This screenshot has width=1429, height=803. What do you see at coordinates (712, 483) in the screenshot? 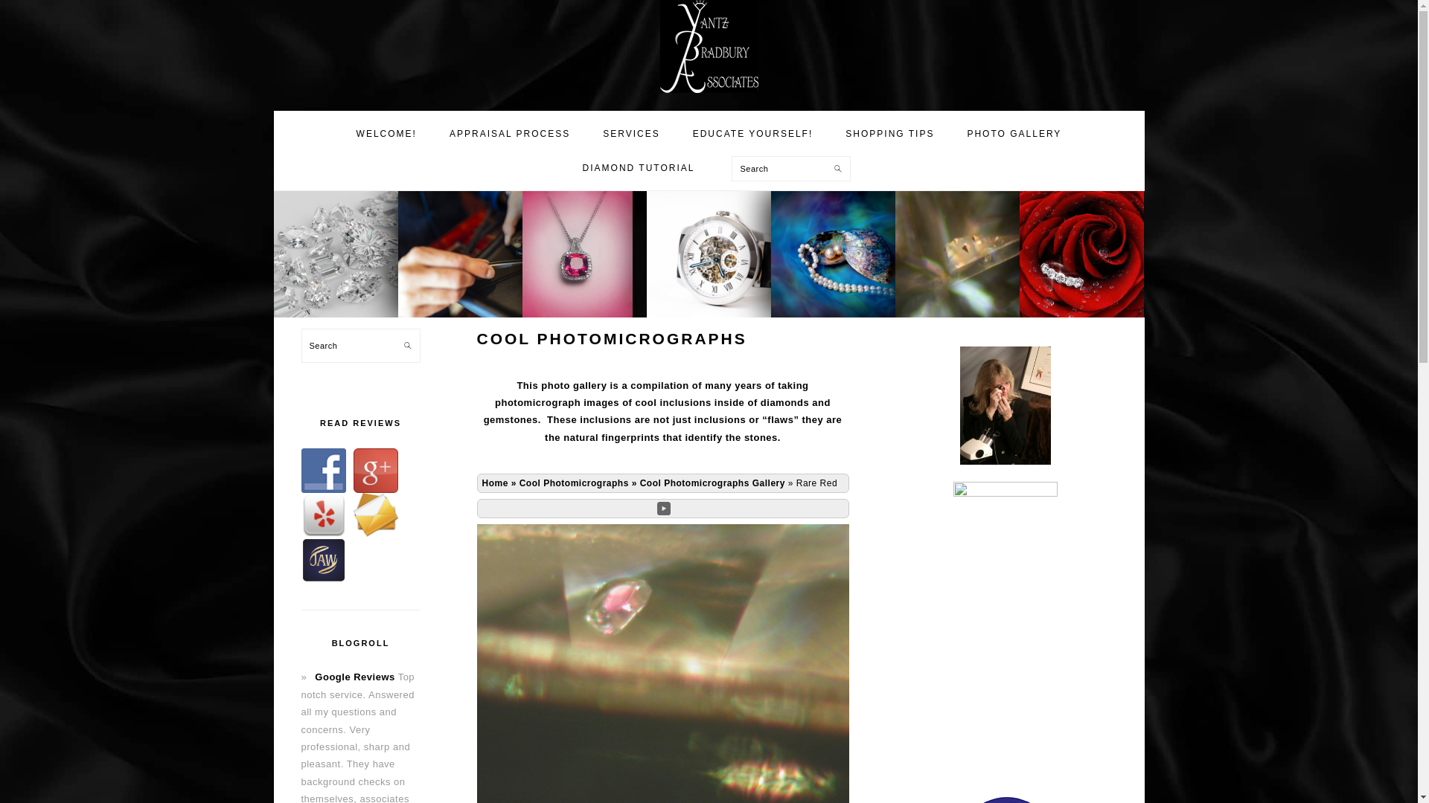
I see `Album: Cool Photomicrographs Gallery` at bounding box center [712, 483].